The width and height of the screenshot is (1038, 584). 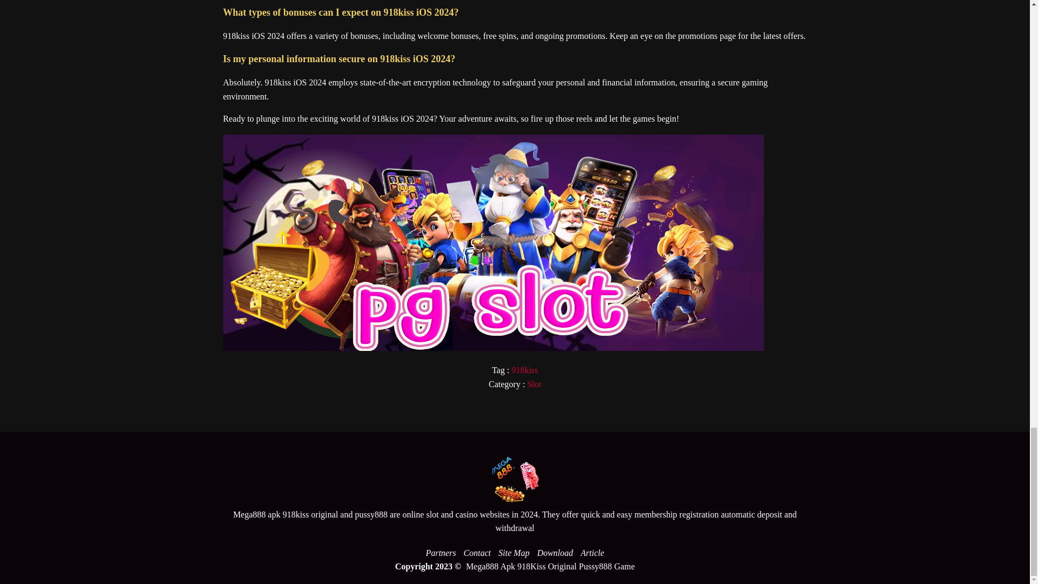 What do you see at coordinates (555, 553) in the screenshot?
I see `Download` at bounding box center [555, 553].